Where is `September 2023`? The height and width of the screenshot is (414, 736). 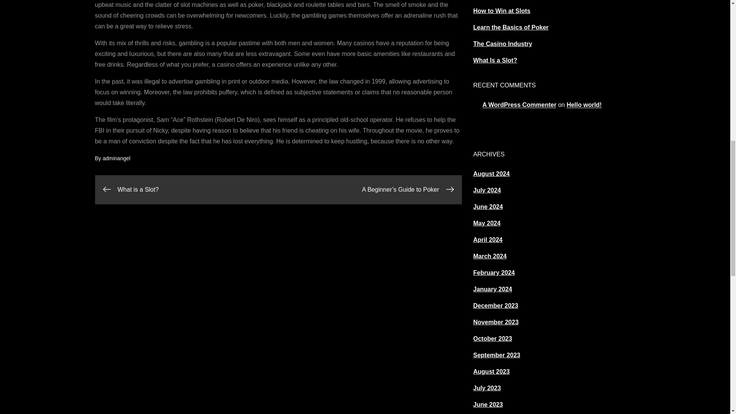
September 2023 is located at coordinates (497, 355).